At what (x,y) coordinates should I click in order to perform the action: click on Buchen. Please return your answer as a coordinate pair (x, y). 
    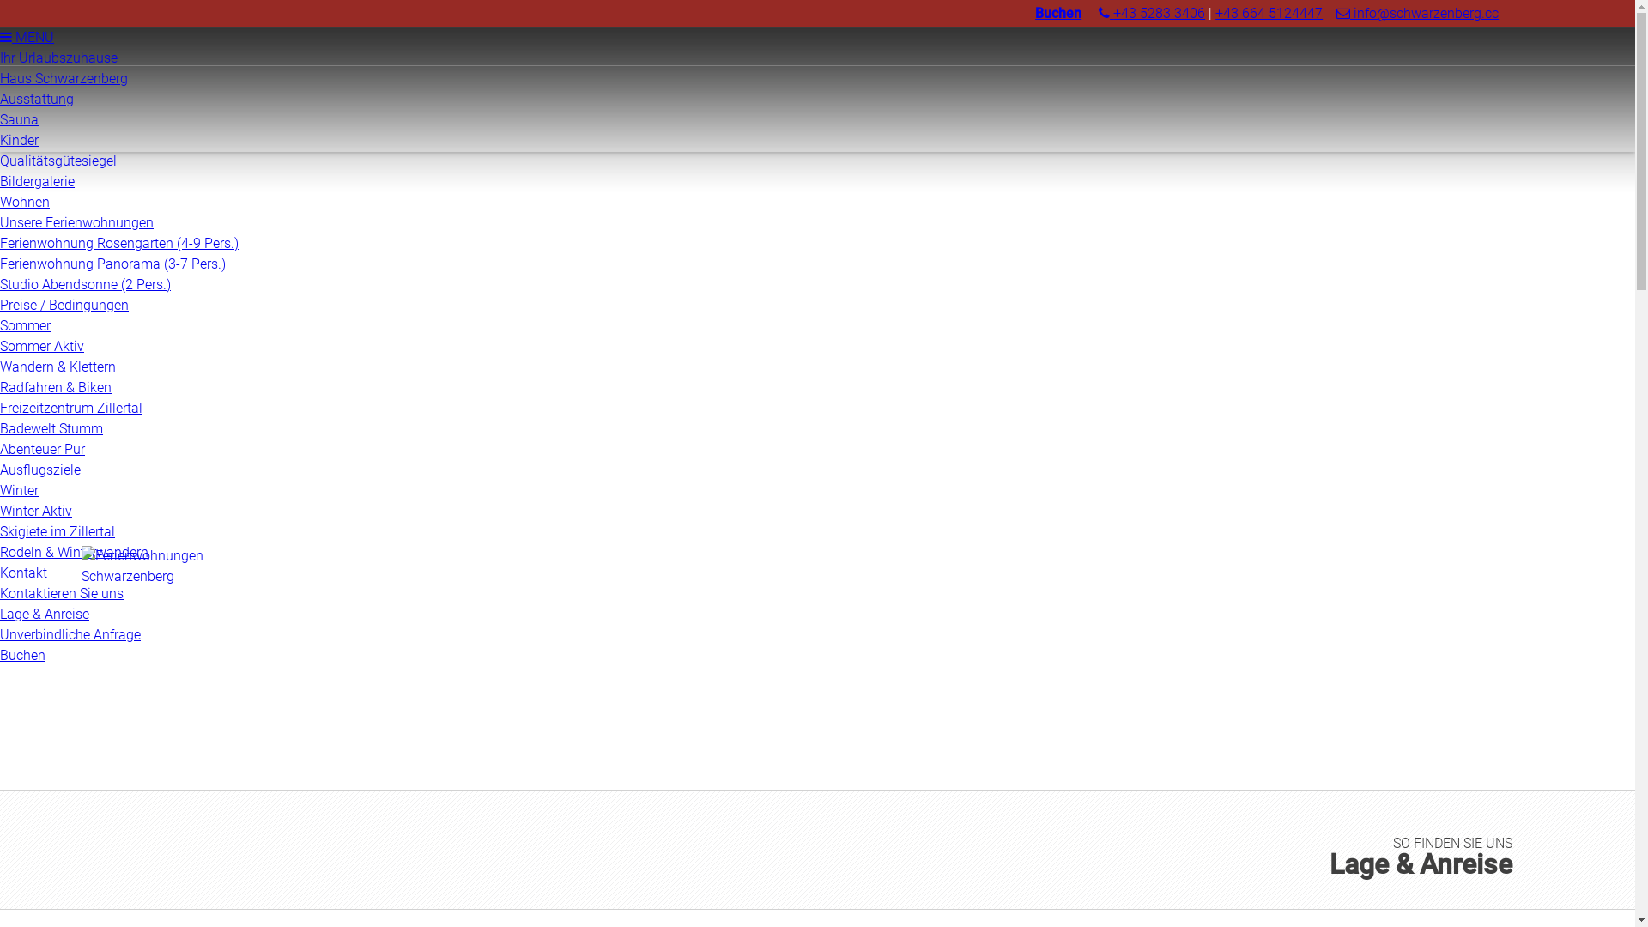
    Looking at the image, I should click on (1058, 14).